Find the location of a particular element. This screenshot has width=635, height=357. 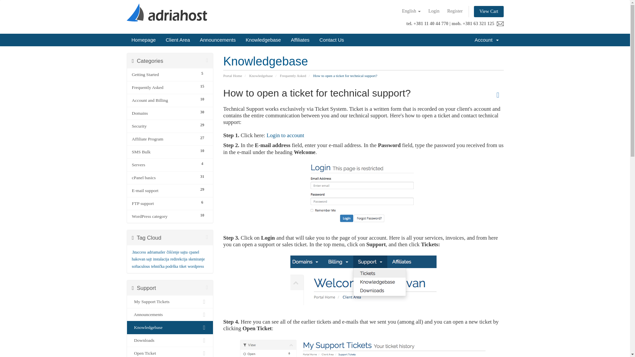

Register is located at coordinates (170, 178).